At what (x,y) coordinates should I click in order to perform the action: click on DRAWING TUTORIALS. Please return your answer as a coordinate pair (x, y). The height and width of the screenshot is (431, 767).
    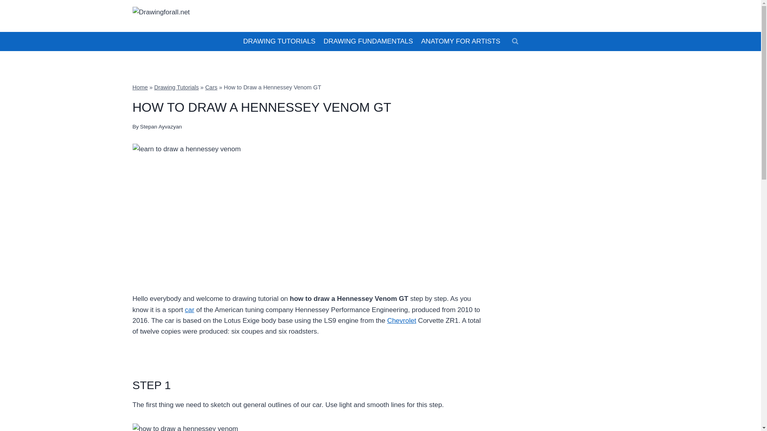
    Looking at the image, I should click on (279, 42).